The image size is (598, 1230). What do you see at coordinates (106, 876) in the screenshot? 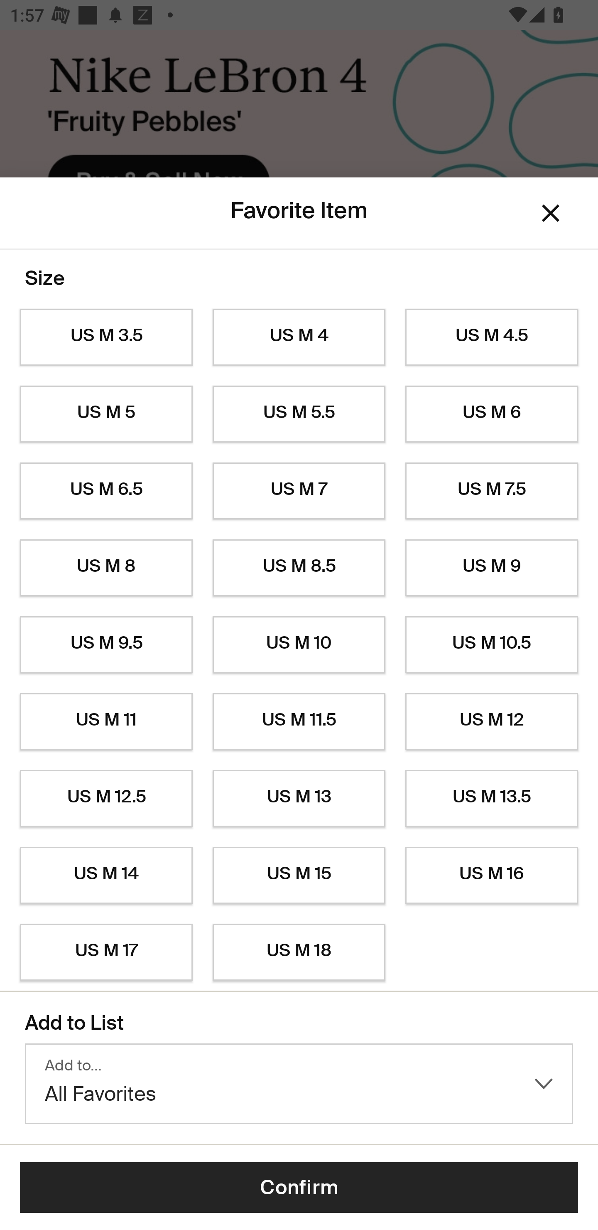
I see `US M 14` at bounding box center [106, 876].